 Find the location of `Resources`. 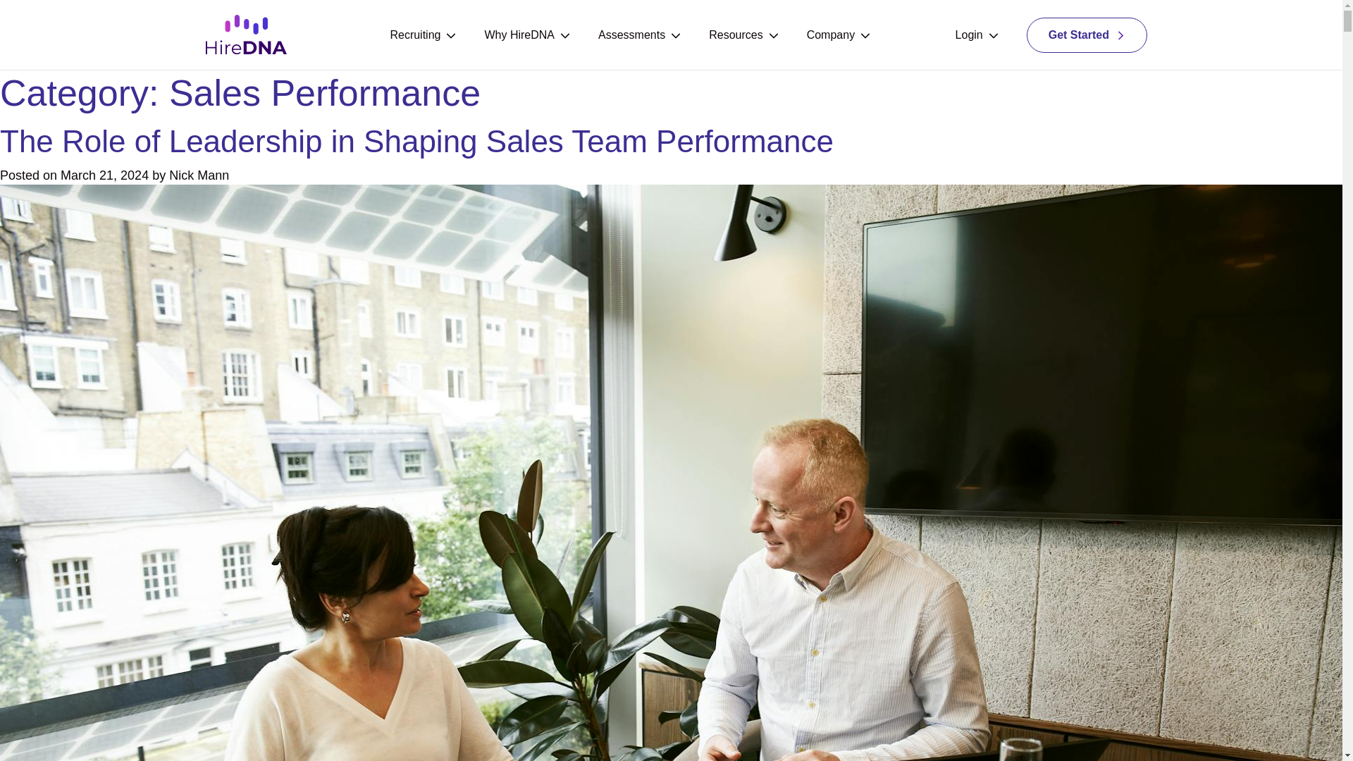

Resources is located at coordinates (743, 35).